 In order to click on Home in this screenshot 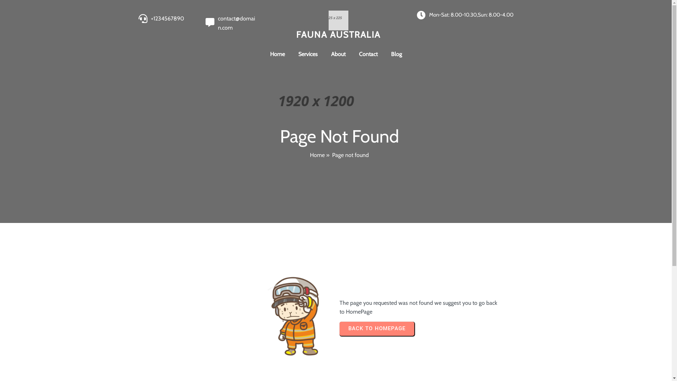, I will do `click(277, 54)`.